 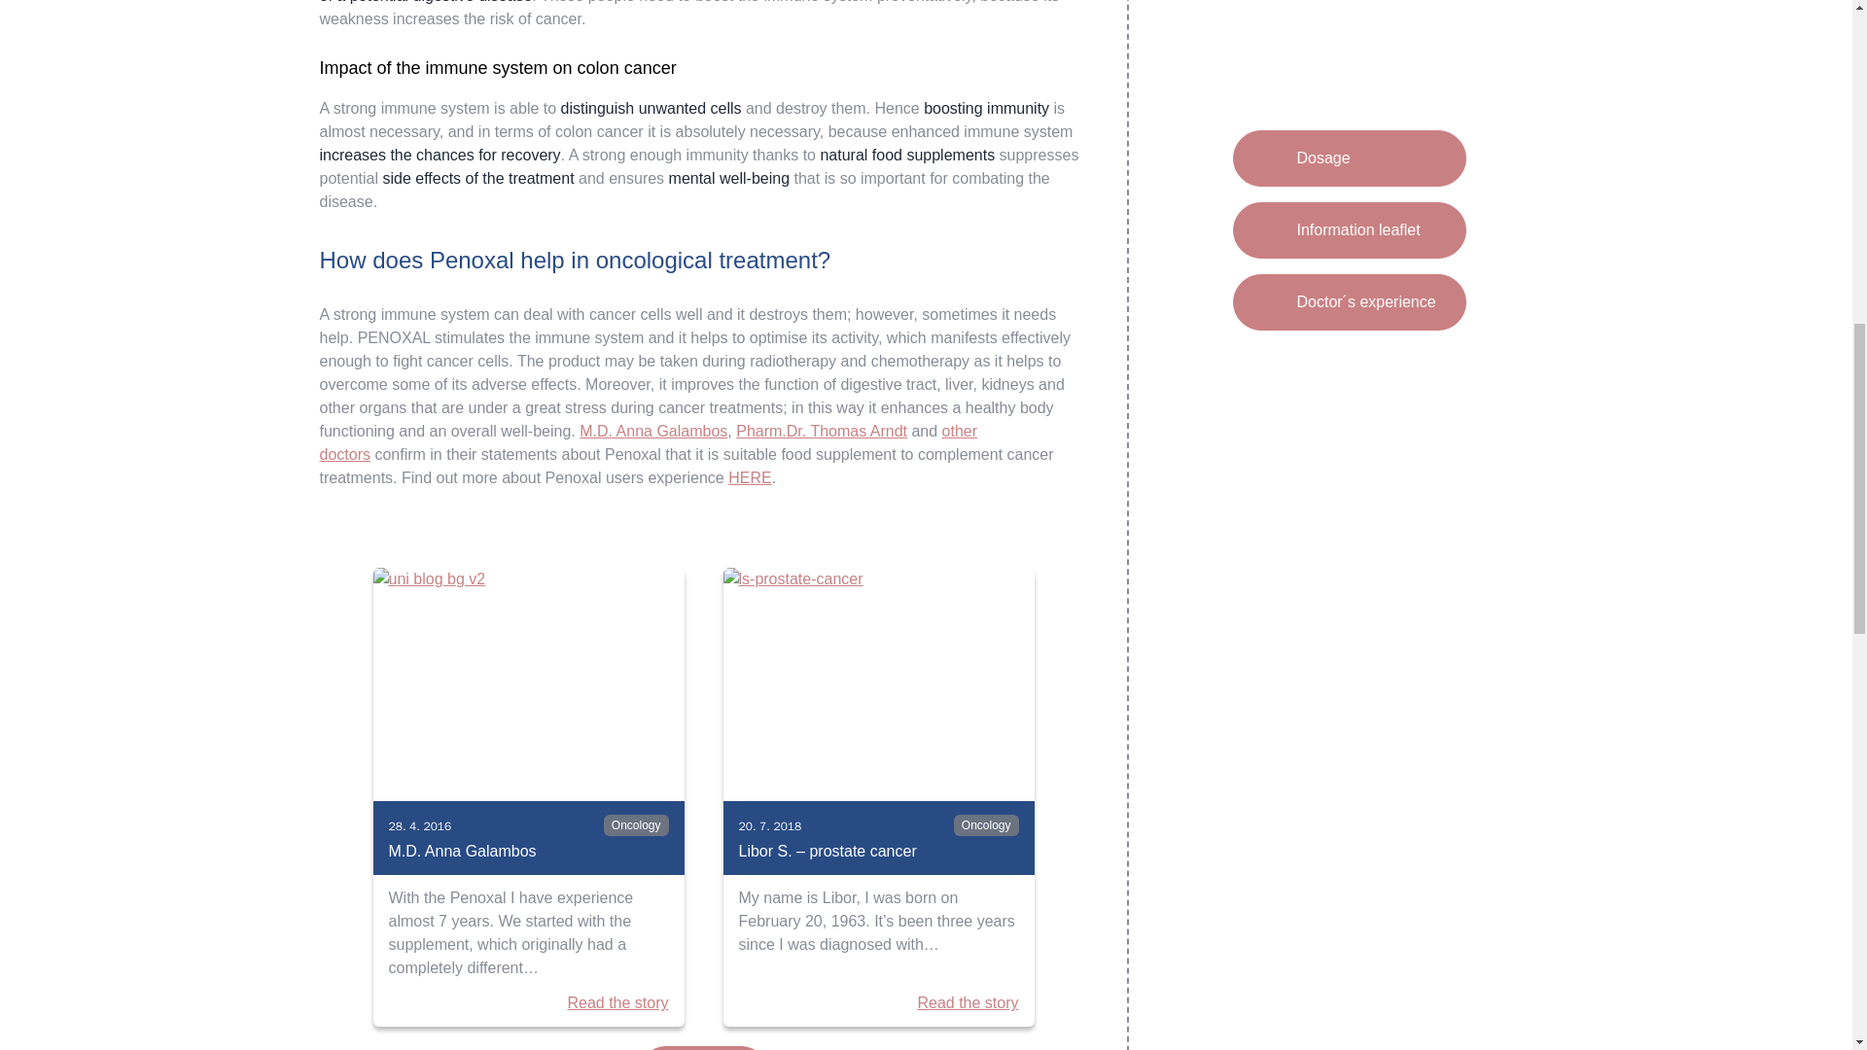 I want to click on other doctors, so click(x=648, y=443).